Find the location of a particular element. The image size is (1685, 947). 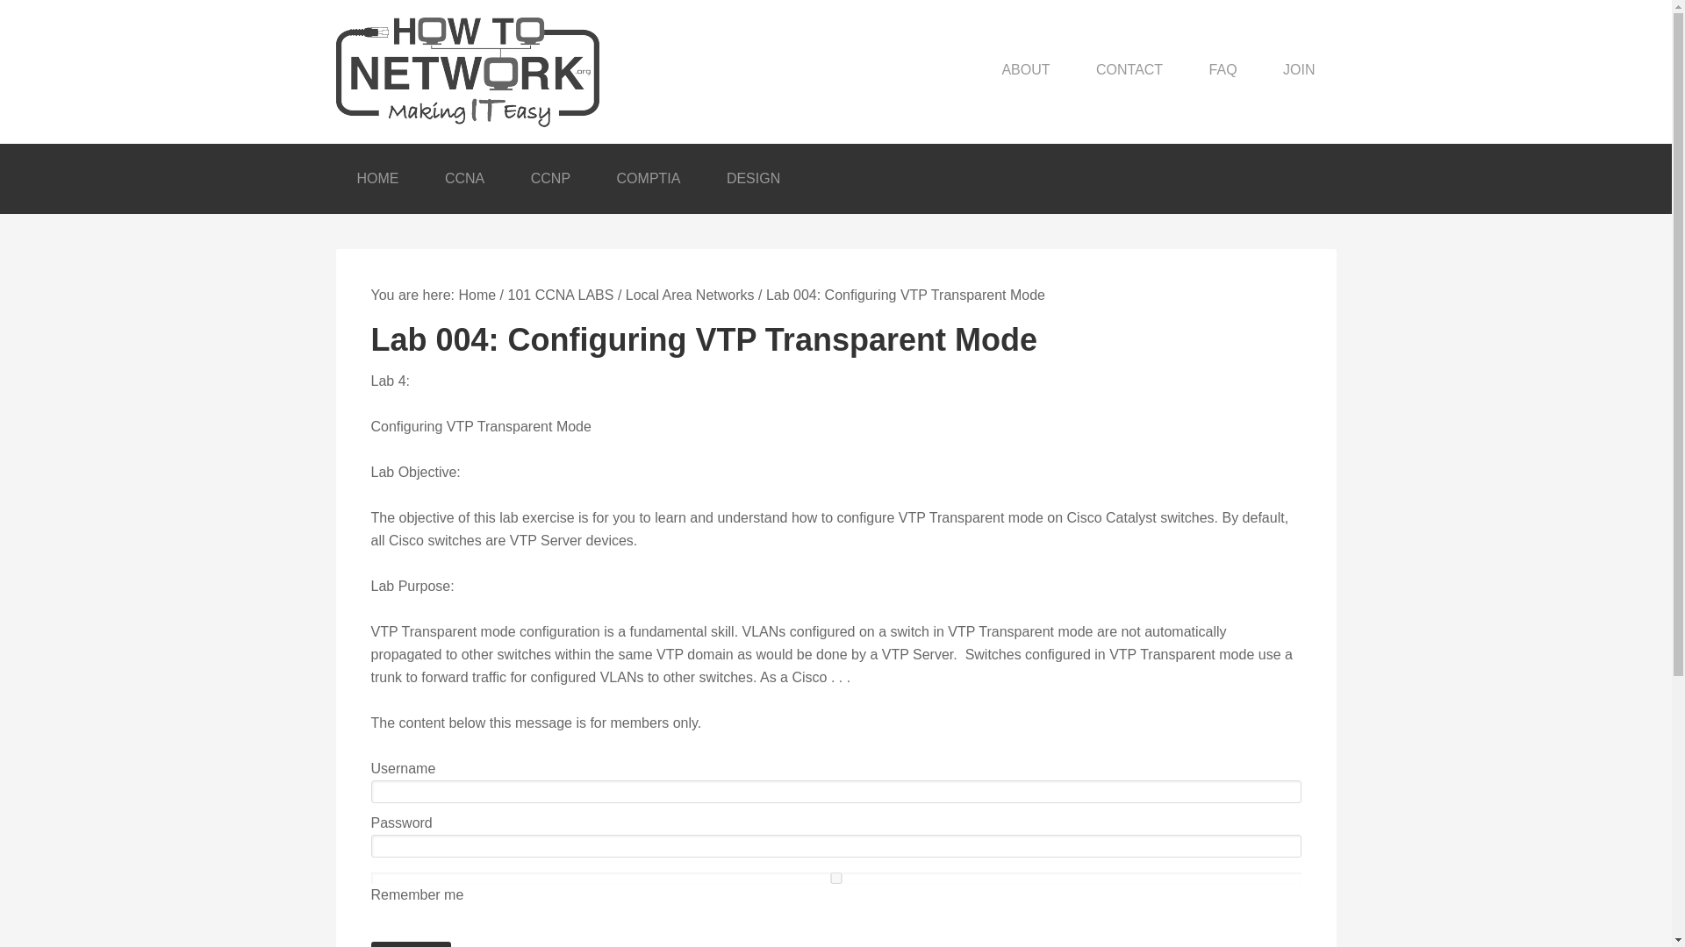

101 CCNA LABS is located at coordinates (560, 295).